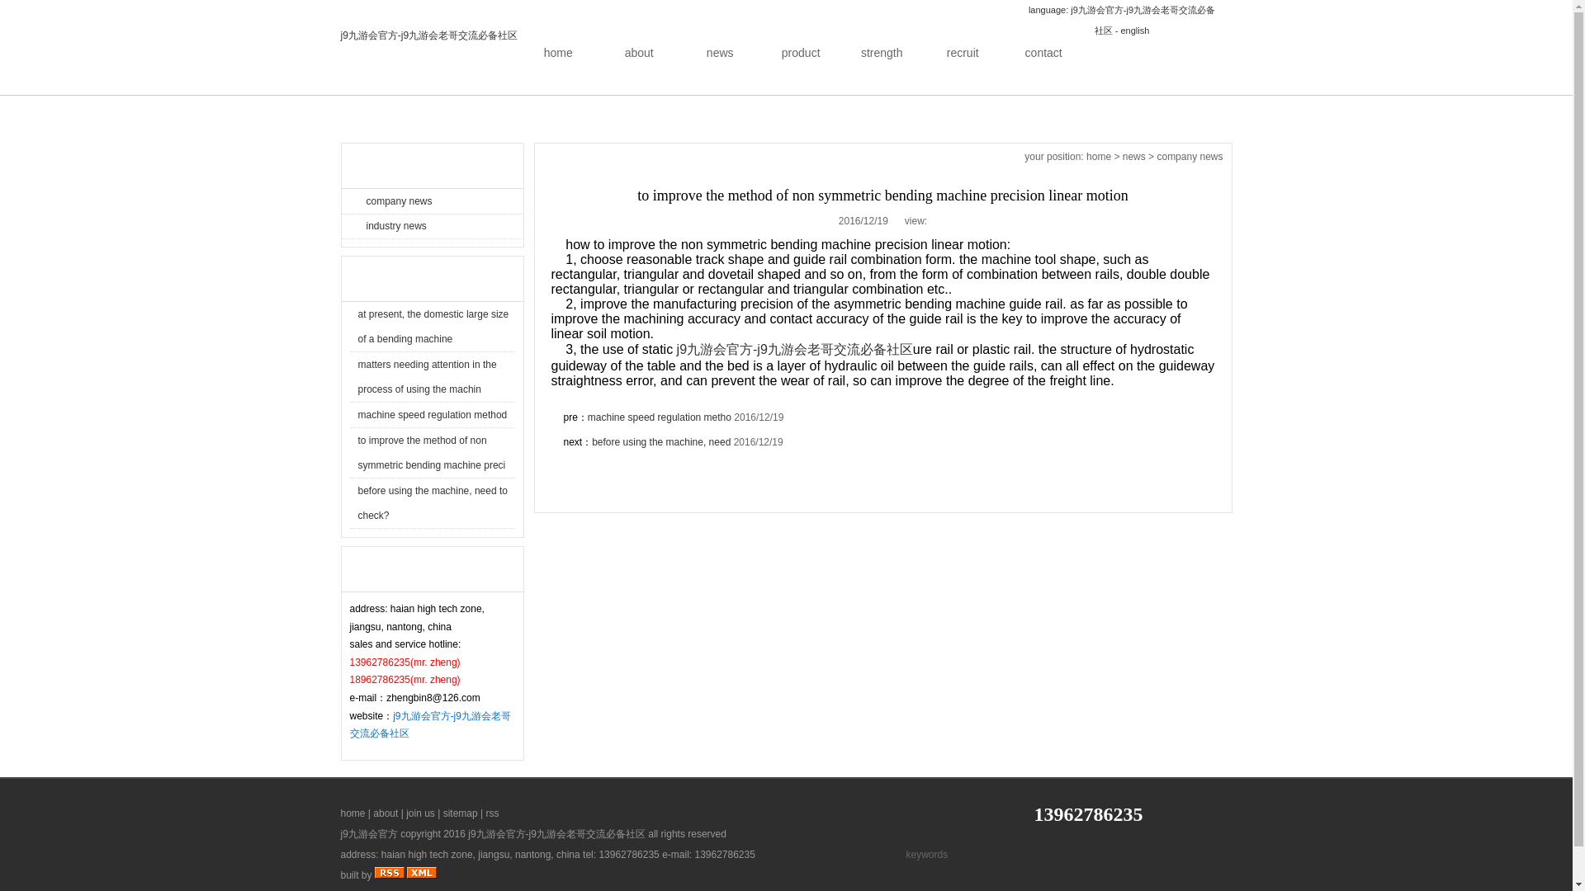  What do you see at coordinates (433, 326) in the screenshot?
I see `at present, the domestic large size of a bending machine` at bounding box center [433, 326].